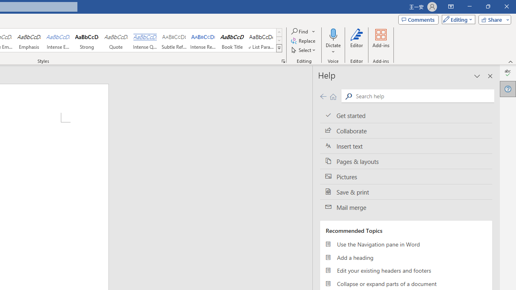  Describe the element at coordinates (279, 40) in the screenshot. I see `Row Down` at that location.